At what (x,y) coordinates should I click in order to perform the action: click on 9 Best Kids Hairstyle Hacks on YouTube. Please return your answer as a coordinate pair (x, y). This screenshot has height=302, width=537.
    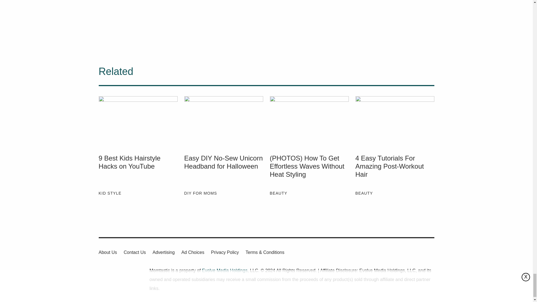
    Looking at the image, I should click on (138, 121).